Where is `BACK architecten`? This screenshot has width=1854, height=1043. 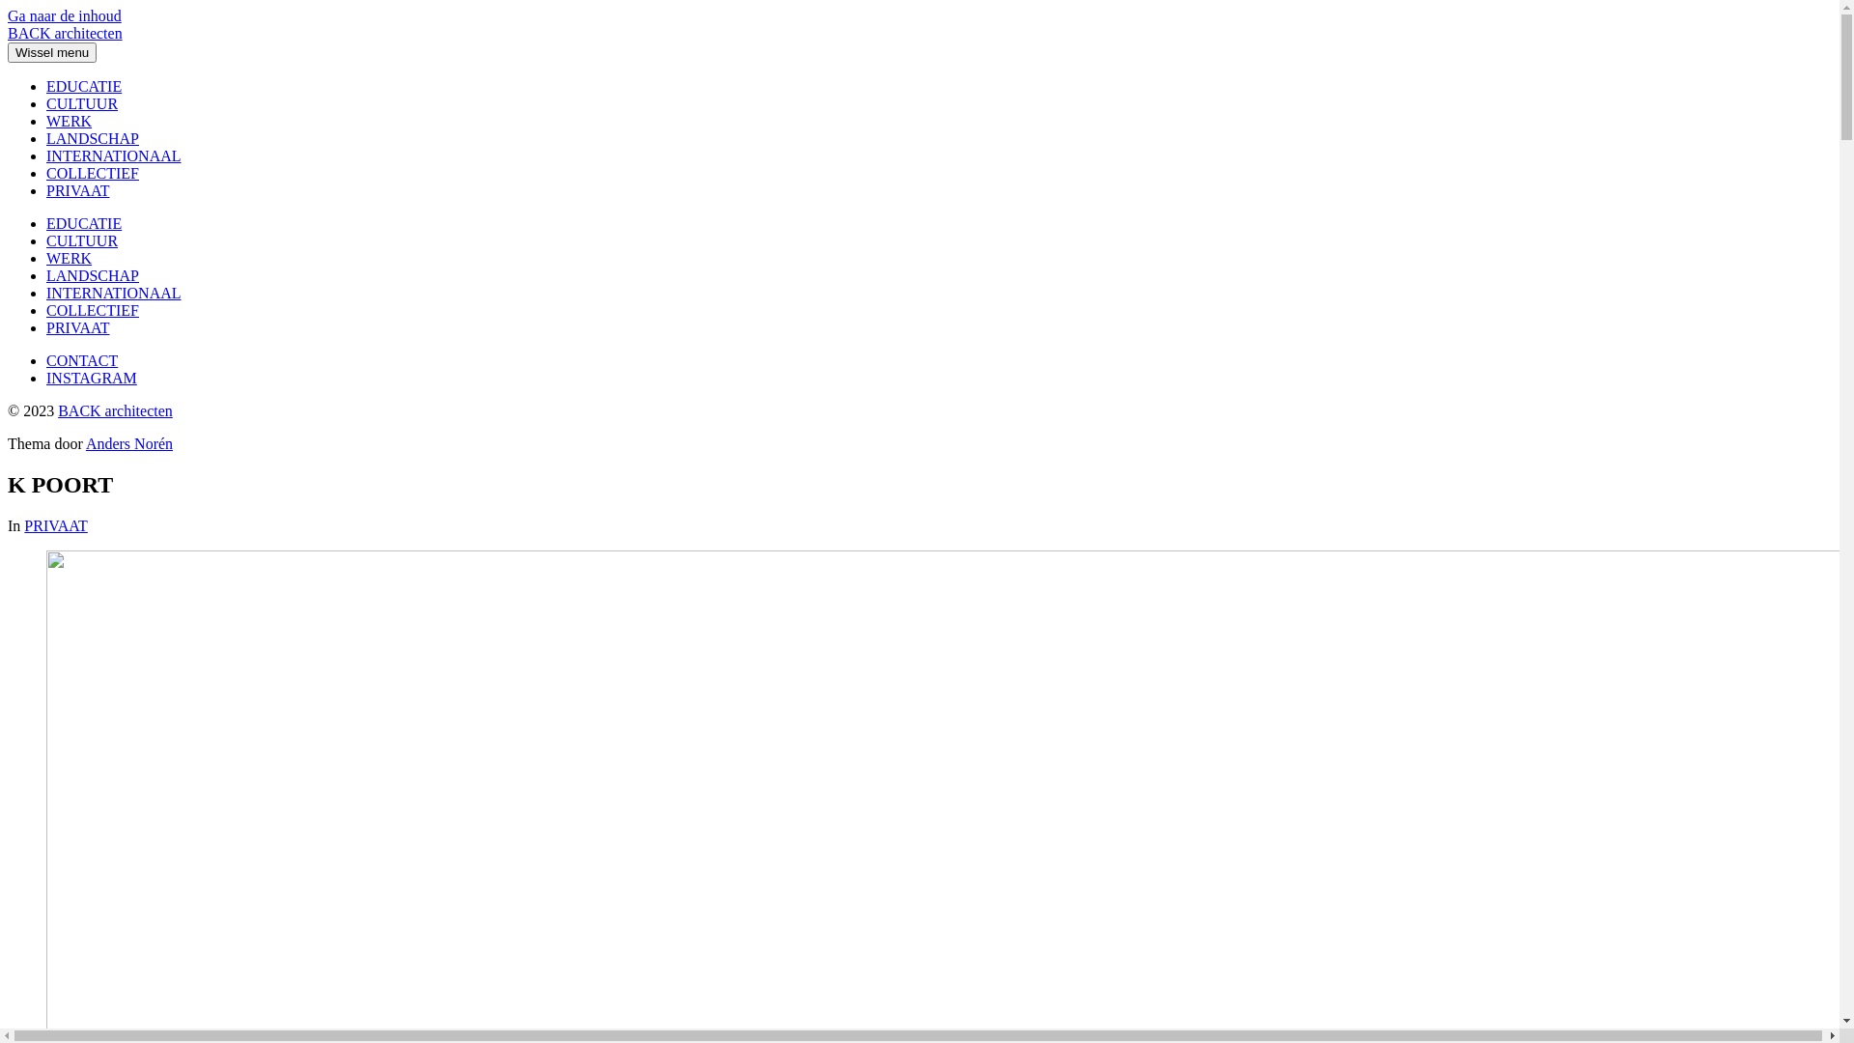
BACK architecten is located at coordinates (66, 33).